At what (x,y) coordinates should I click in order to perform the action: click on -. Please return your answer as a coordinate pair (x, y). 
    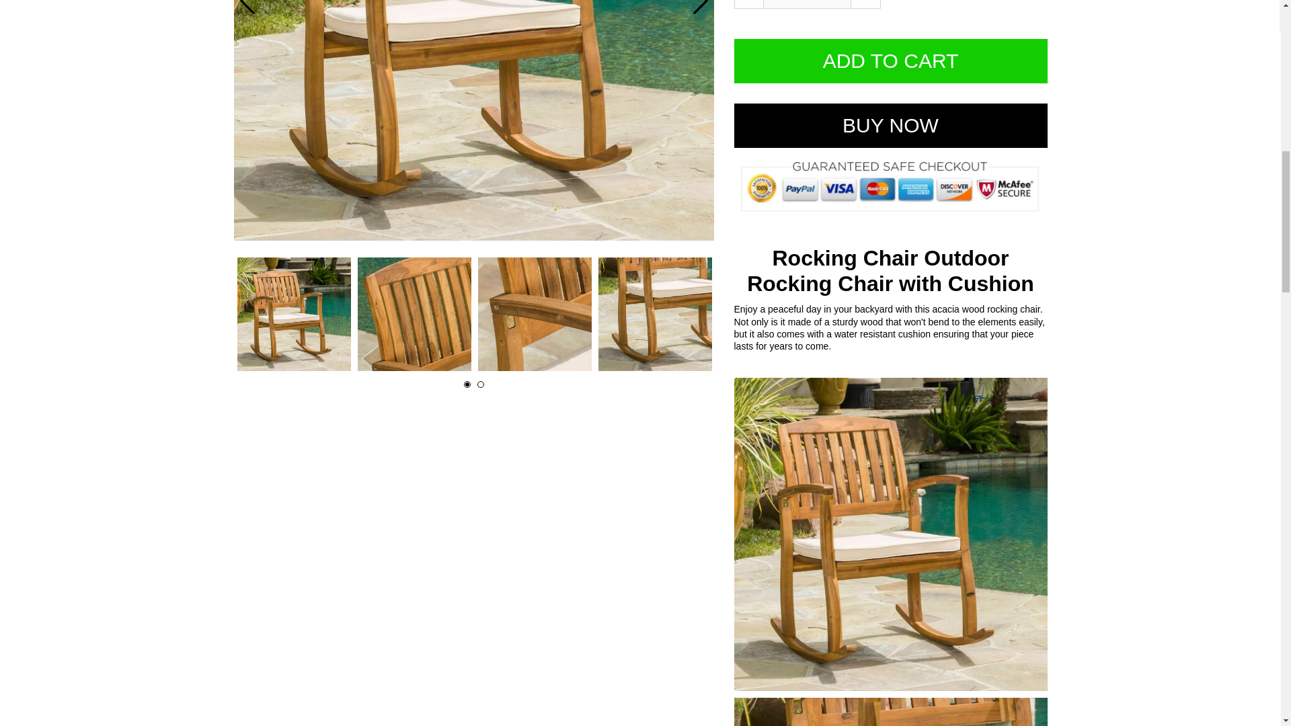
    Looking at the image, I should click on (749, 4).